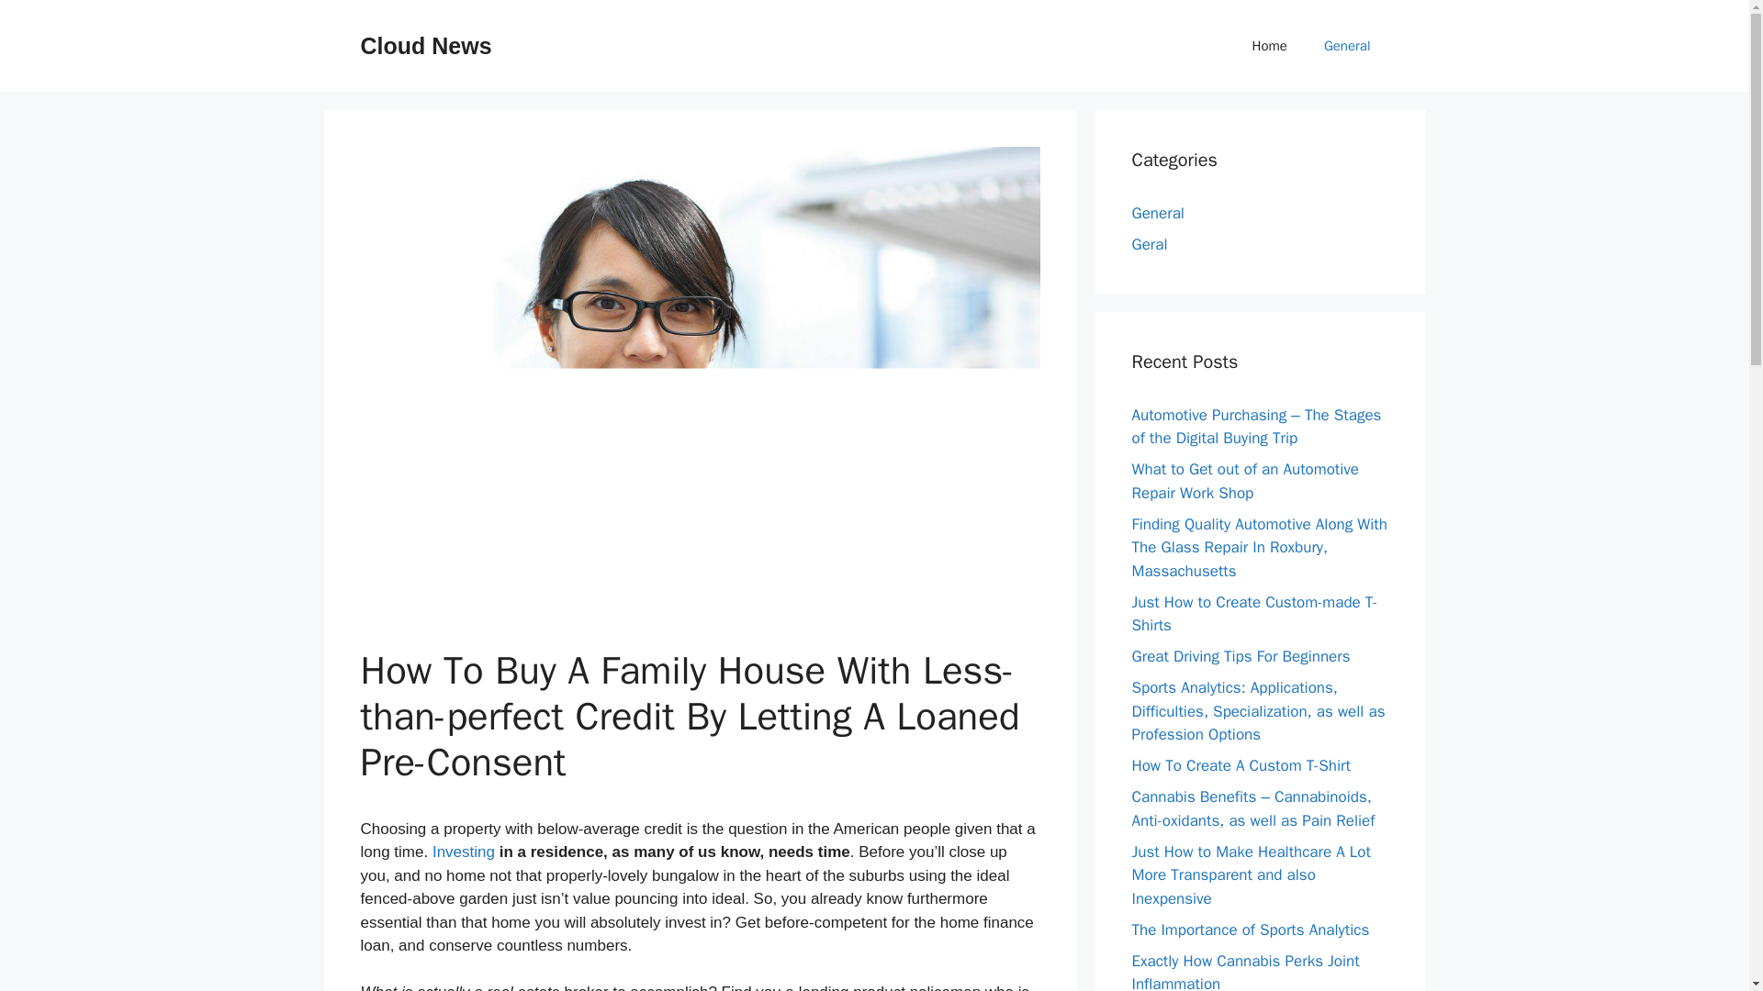 This screenshot has height=991, width=1763. Describe the element at coordinates (1254, 614) in the screenshot. I see `Just How to Create Custom-made T-Shirts` at that location.